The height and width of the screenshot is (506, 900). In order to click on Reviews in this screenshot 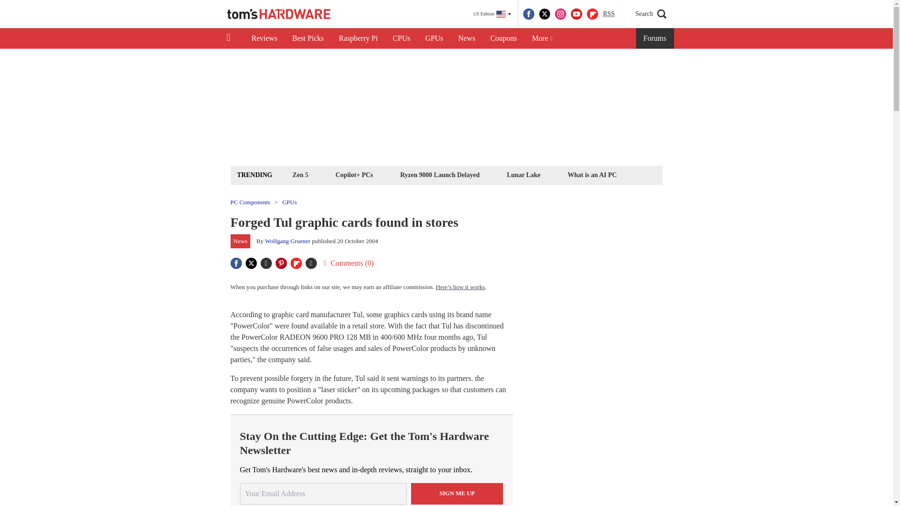, I will do `click(264, 38)`.